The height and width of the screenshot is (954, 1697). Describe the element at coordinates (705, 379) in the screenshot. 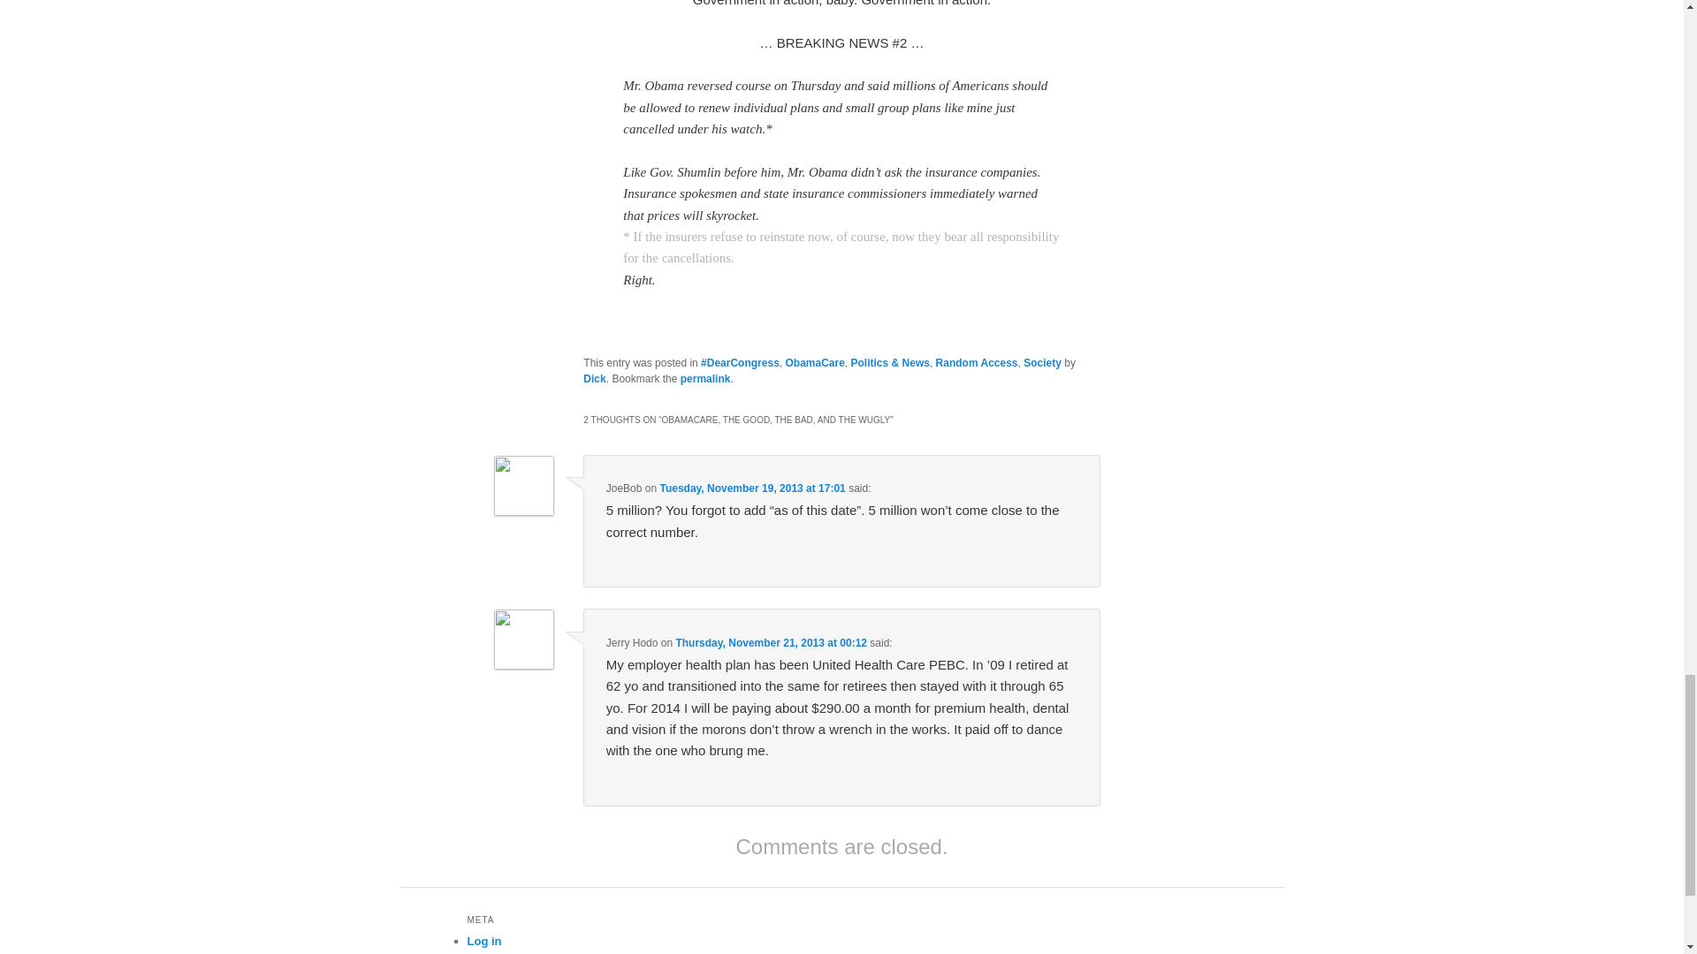

I see `Permalink to Obamacare, the Good, the Bad, and the Wugly` at that location.